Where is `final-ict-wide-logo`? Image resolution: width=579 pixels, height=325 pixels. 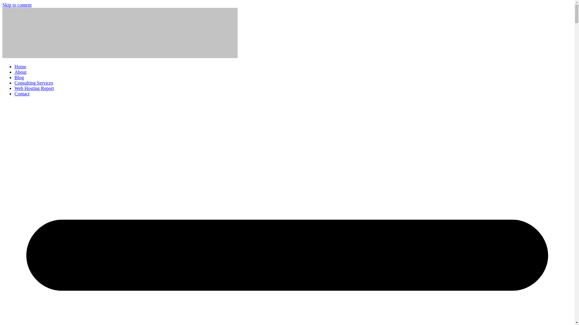
final-ict-wide-logo is located at coordinates (120, 33).